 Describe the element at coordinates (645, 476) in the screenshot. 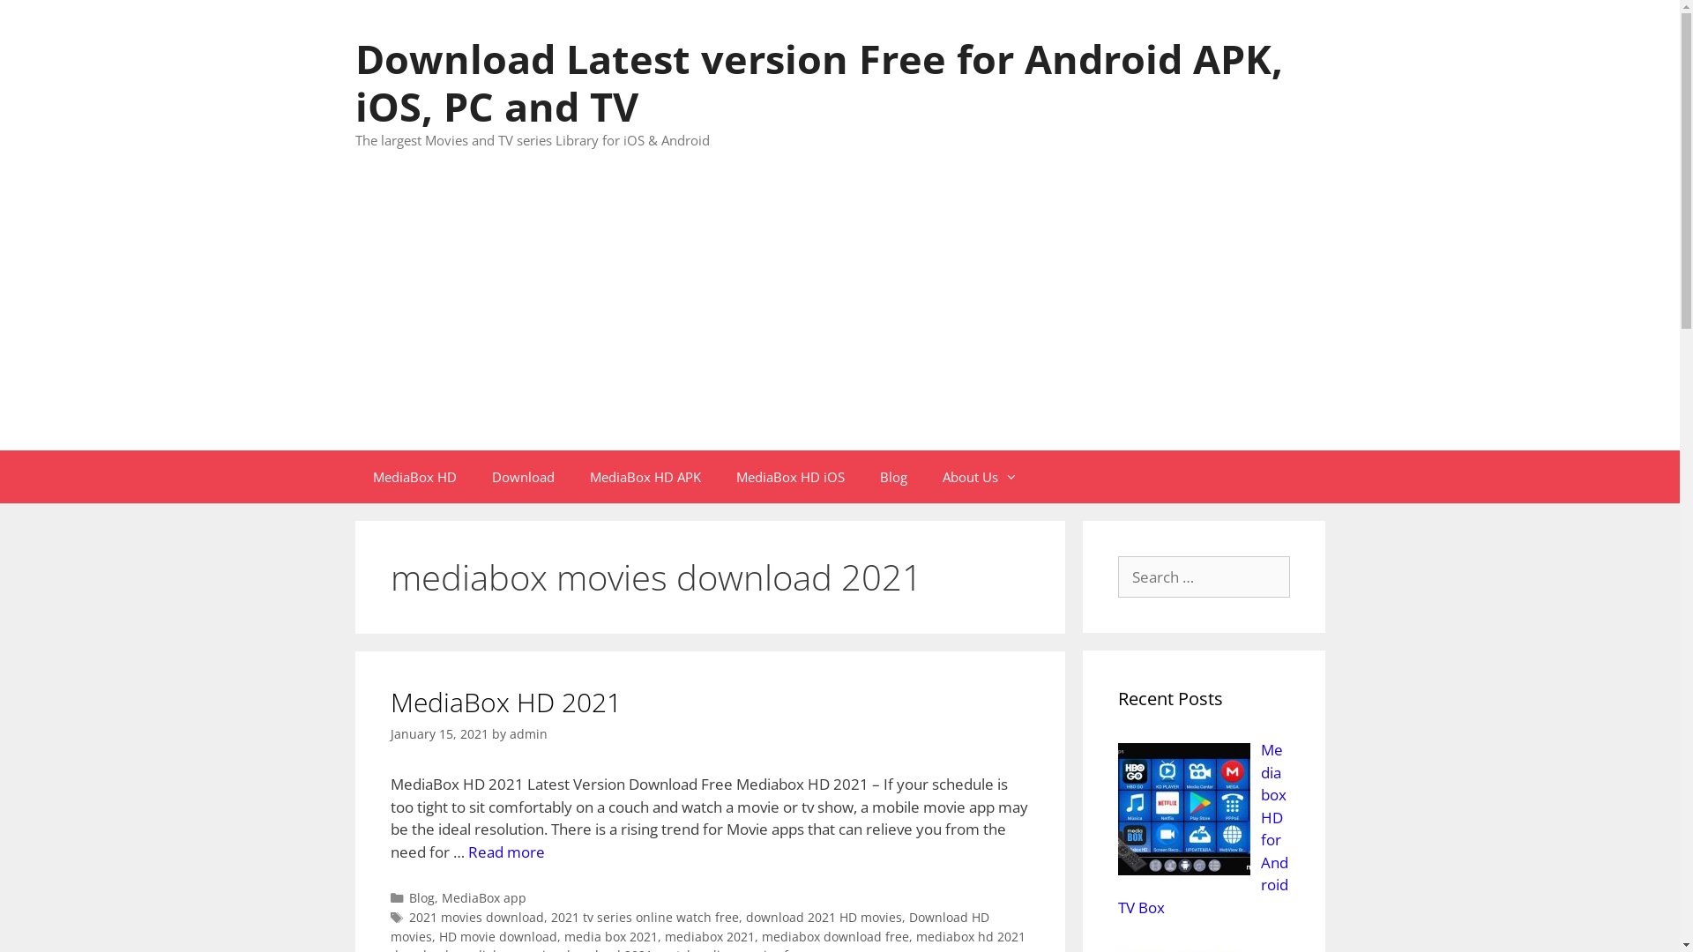

I see `MediaBox HD APK` at that location.